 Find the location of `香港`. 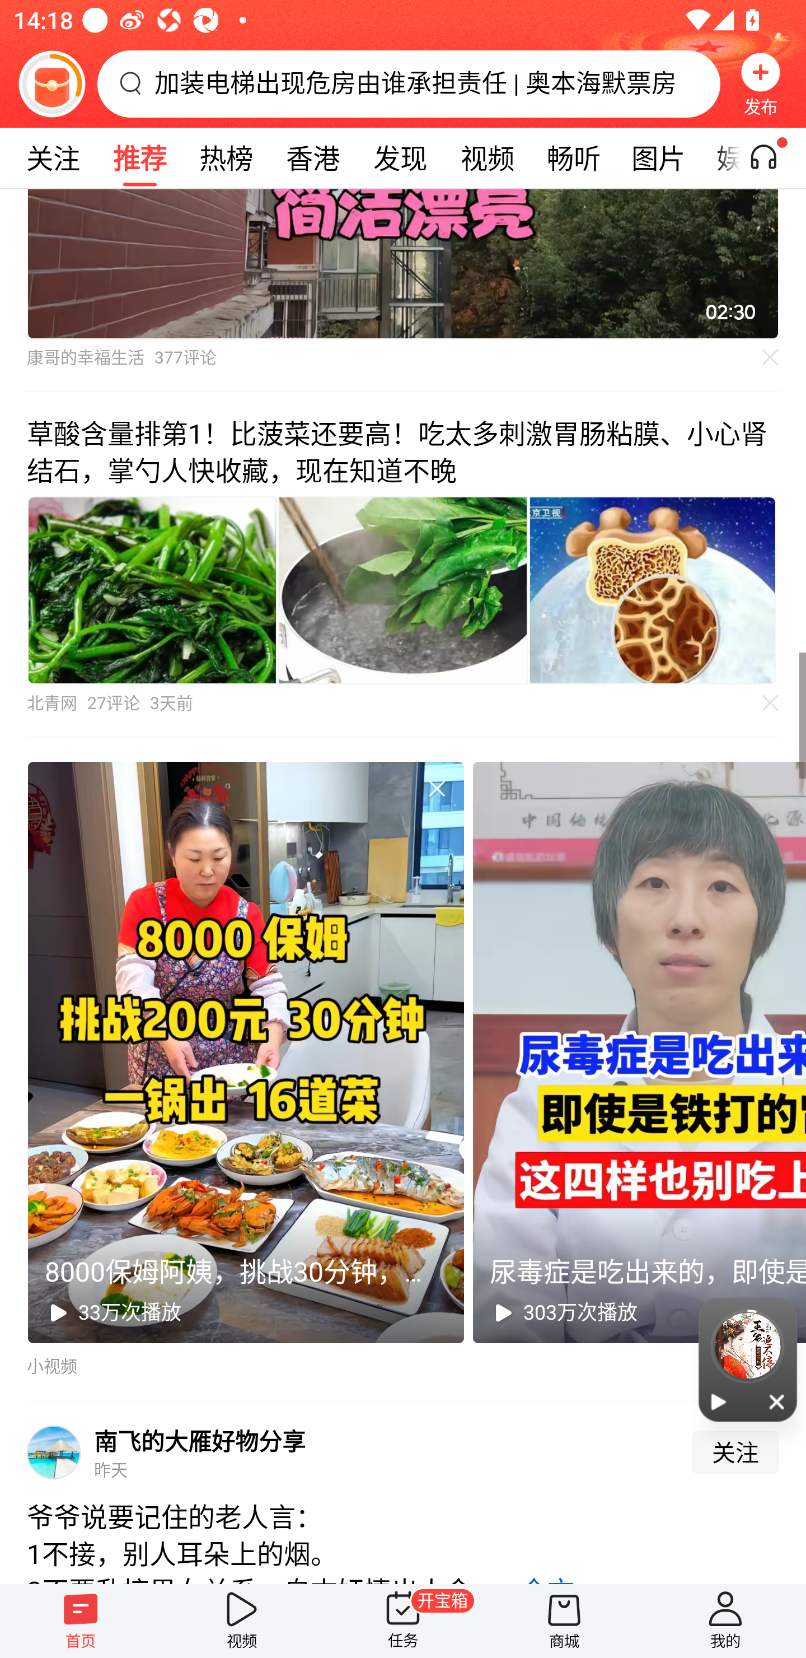

香港 is located at coordinates (312, 158).